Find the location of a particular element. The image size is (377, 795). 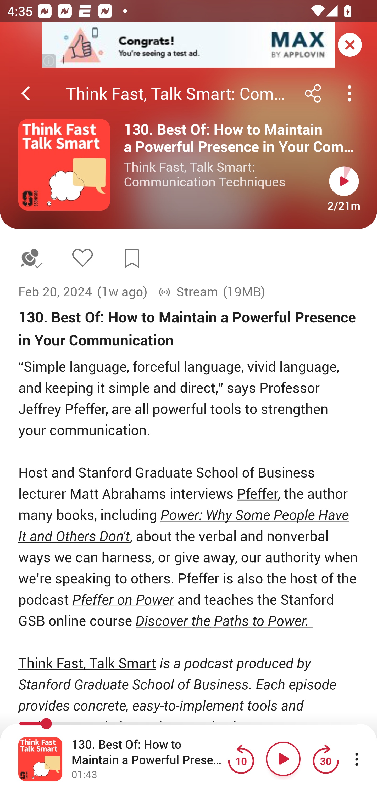

(i) is located at coordinates (49, 61).